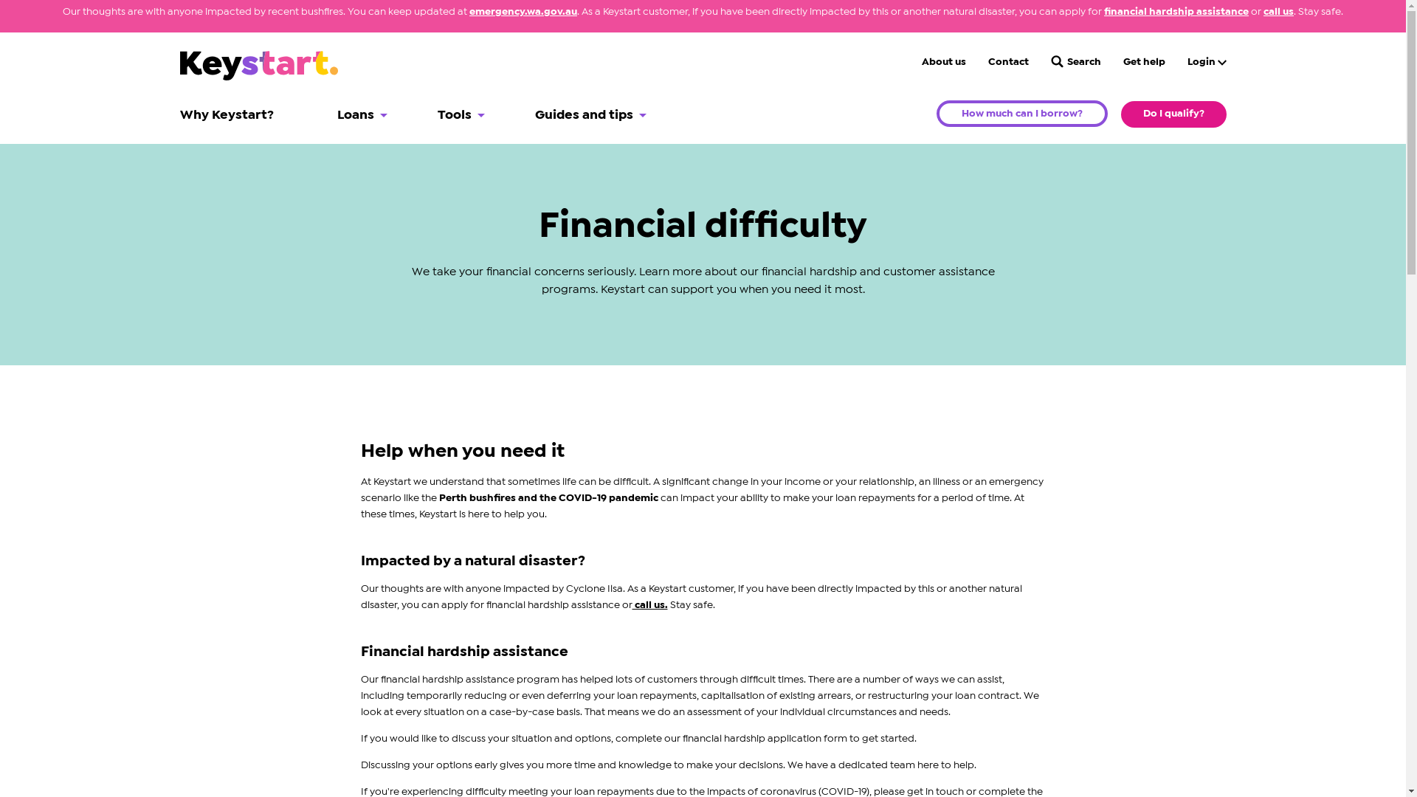  Describe the element at coordinates (1144, 62) in the screenshot. I see `Get help` at that location.